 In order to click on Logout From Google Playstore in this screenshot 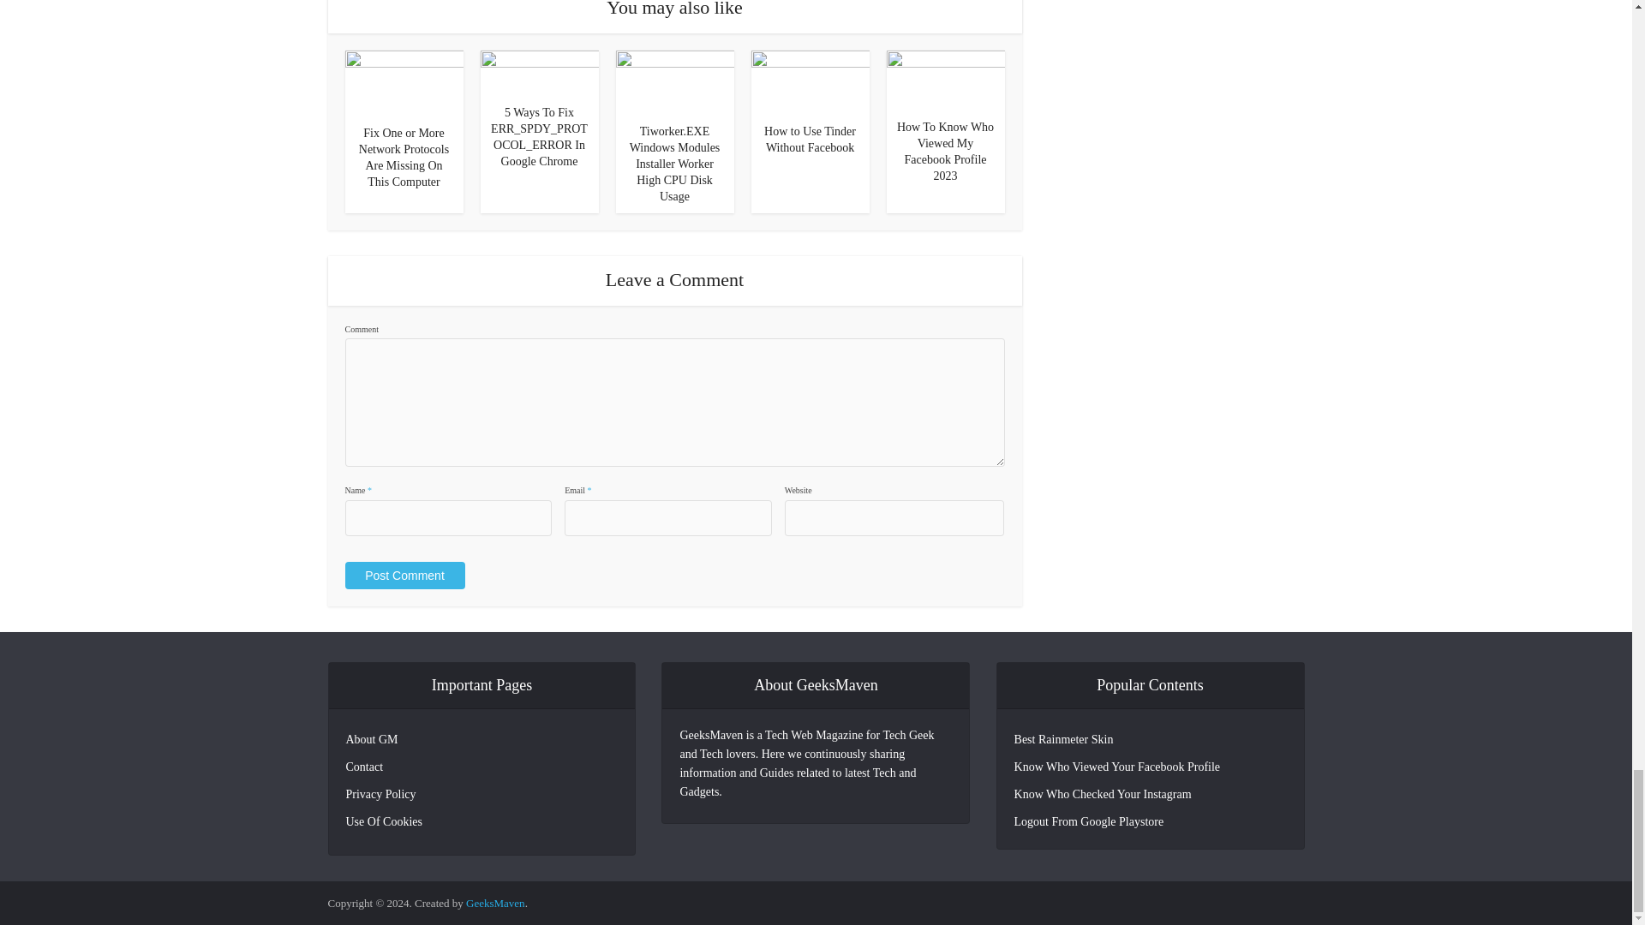, I will do `click(1090, 821)`.